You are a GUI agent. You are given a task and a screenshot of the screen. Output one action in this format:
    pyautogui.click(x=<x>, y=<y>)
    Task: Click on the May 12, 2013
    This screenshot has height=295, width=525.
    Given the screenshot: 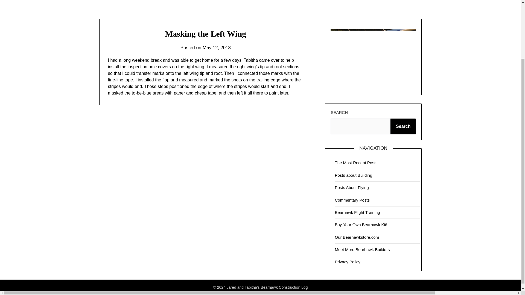 What is the action you would take?
    pyautogui.click(x=217, y=48)
    